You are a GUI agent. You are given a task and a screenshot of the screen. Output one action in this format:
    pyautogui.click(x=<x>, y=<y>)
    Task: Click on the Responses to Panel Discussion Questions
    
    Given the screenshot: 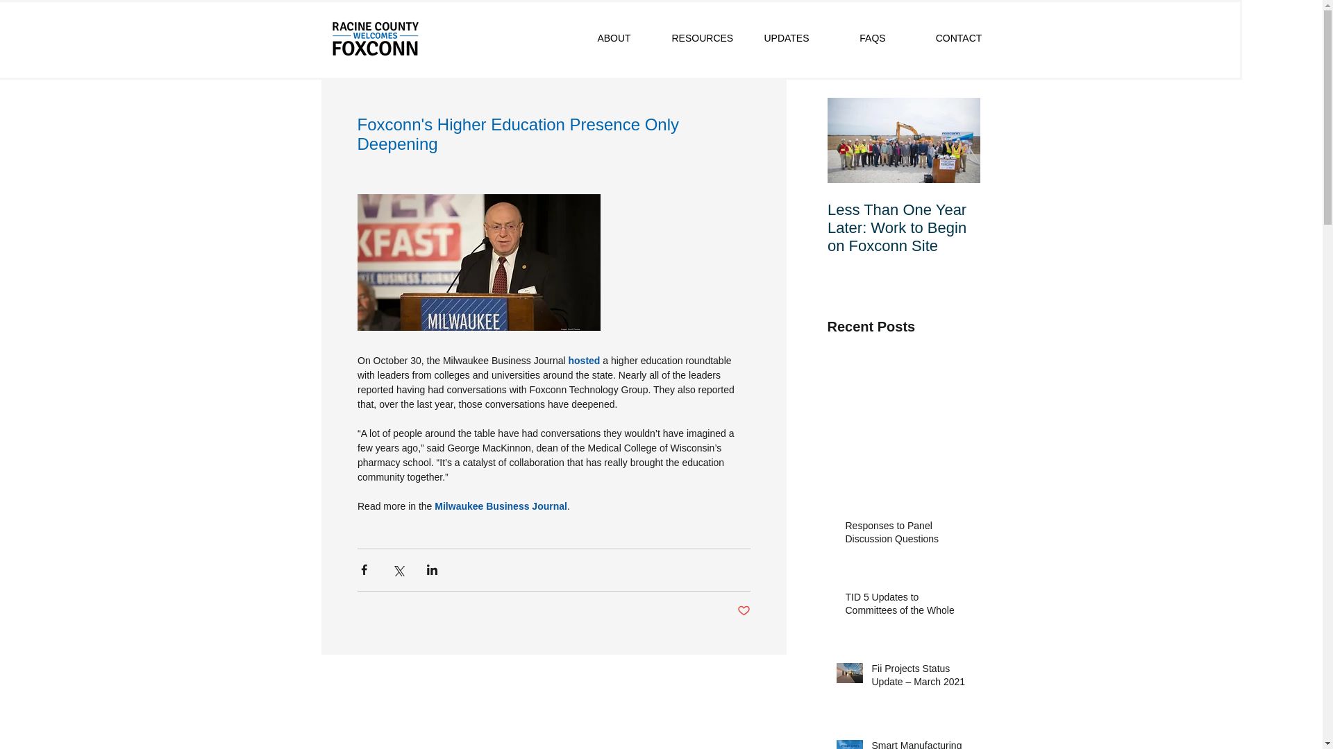 What is the action you would take?
    pyautogui.click(x=908, y=535)
    